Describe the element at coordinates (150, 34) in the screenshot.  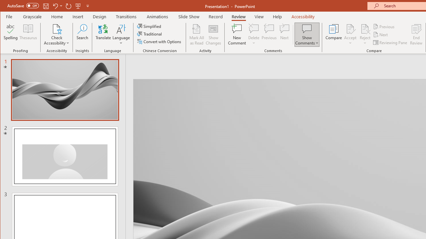
I see `Traditional` at that location.